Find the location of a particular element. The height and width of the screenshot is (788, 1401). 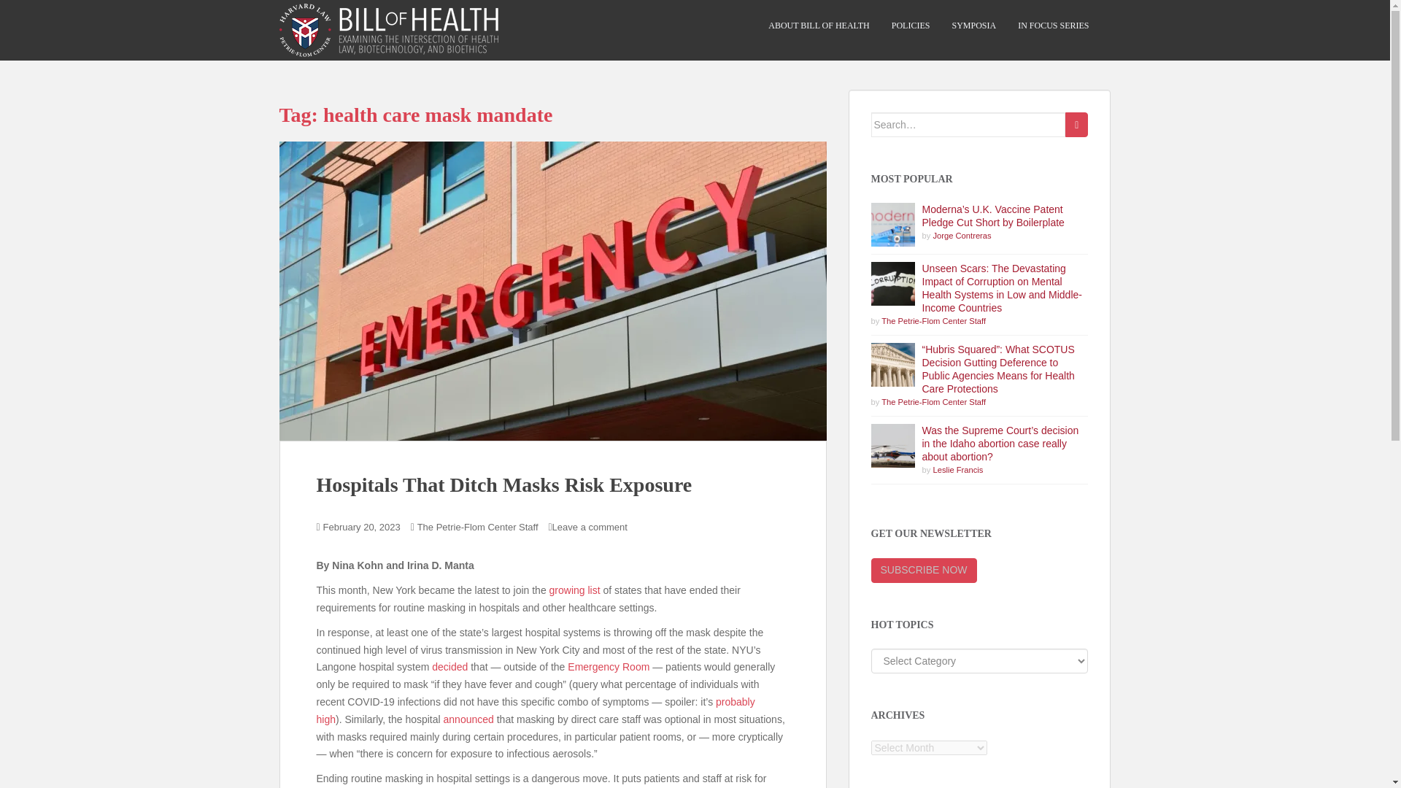

growing list is located at coordinates (575, 590).